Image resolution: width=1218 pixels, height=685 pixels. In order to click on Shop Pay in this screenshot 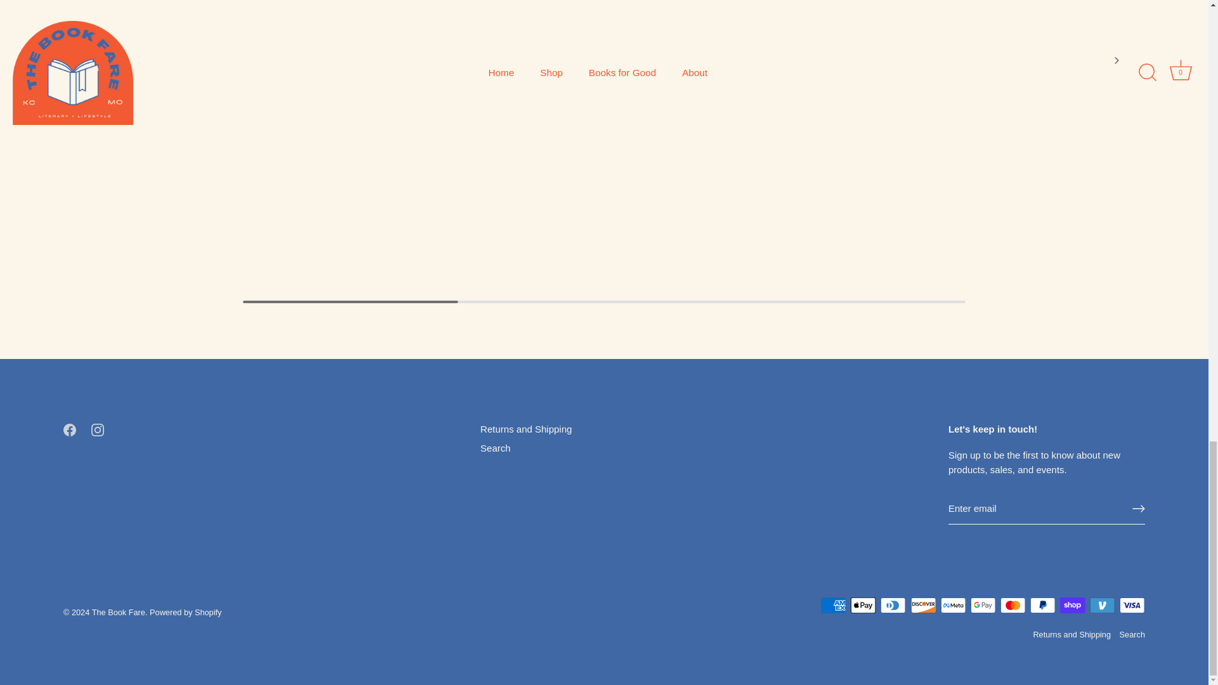, I will do `click(1072, 605)`.